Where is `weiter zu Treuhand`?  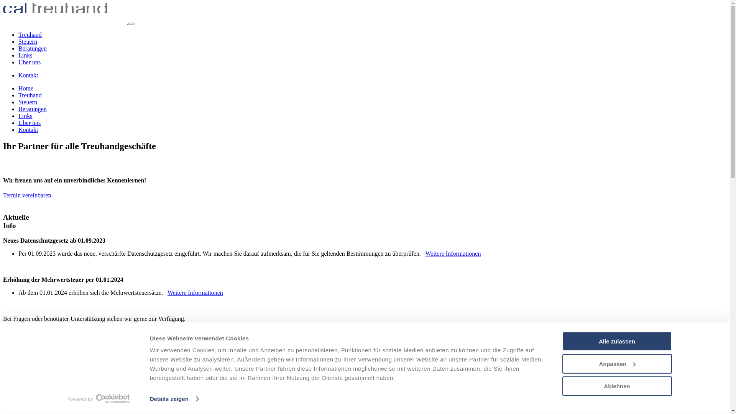
weiter zu Treuhand is located at coordinates (27, 381).